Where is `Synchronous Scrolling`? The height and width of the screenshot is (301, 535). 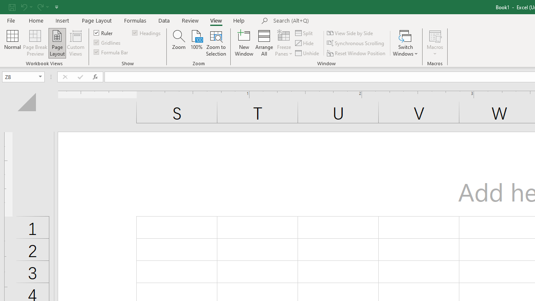 Synchronous Scrolling is located at coordinates (356, 43).